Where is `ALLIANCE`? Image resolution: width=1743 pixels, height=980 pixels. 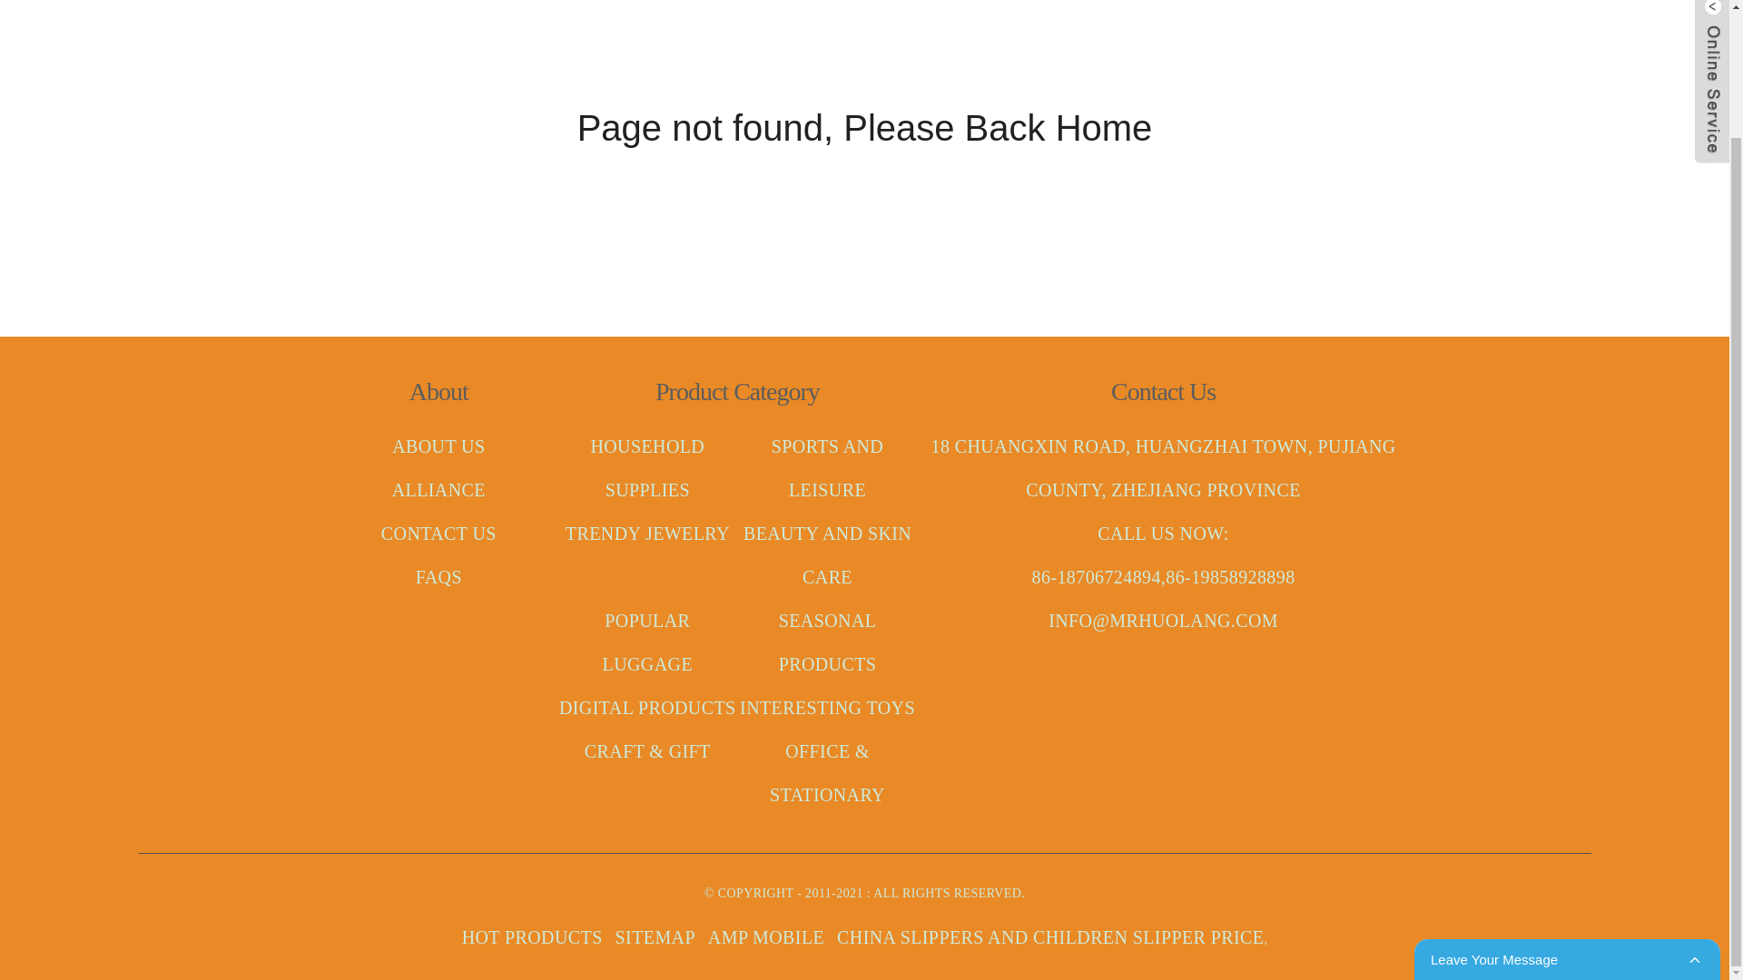
ALLIANCE is located at coordinates (439, 490).